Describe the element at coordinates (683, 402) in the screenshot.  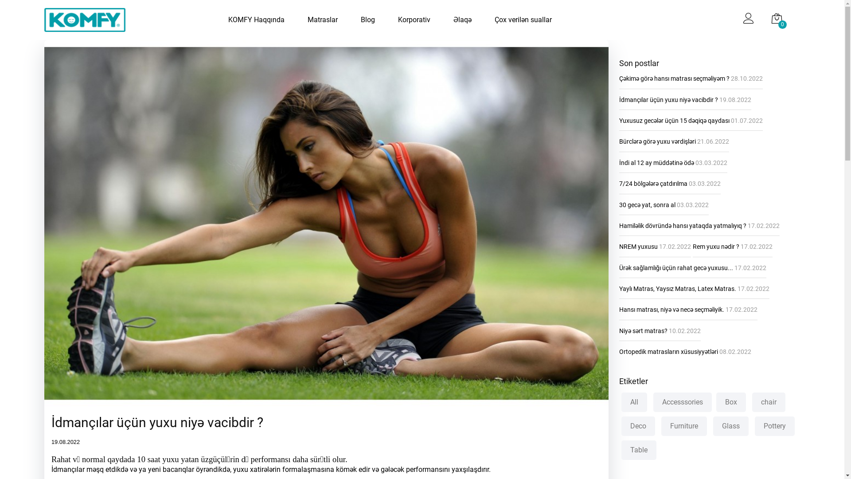
I see `Accesssories` at that location.